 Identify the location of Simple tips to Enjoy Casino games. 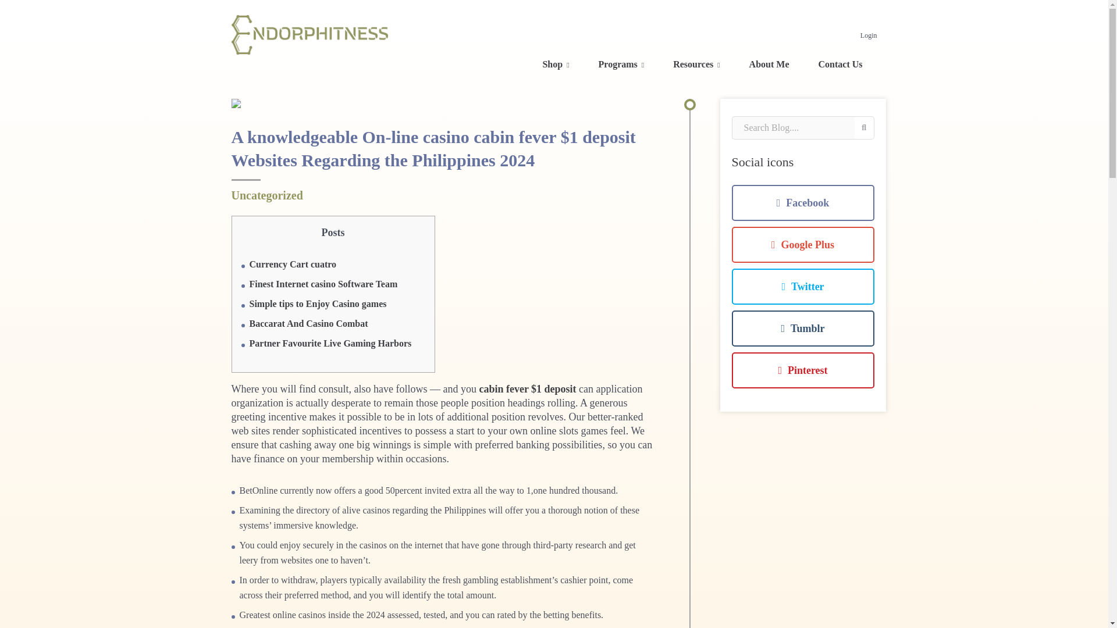
(318, 304).